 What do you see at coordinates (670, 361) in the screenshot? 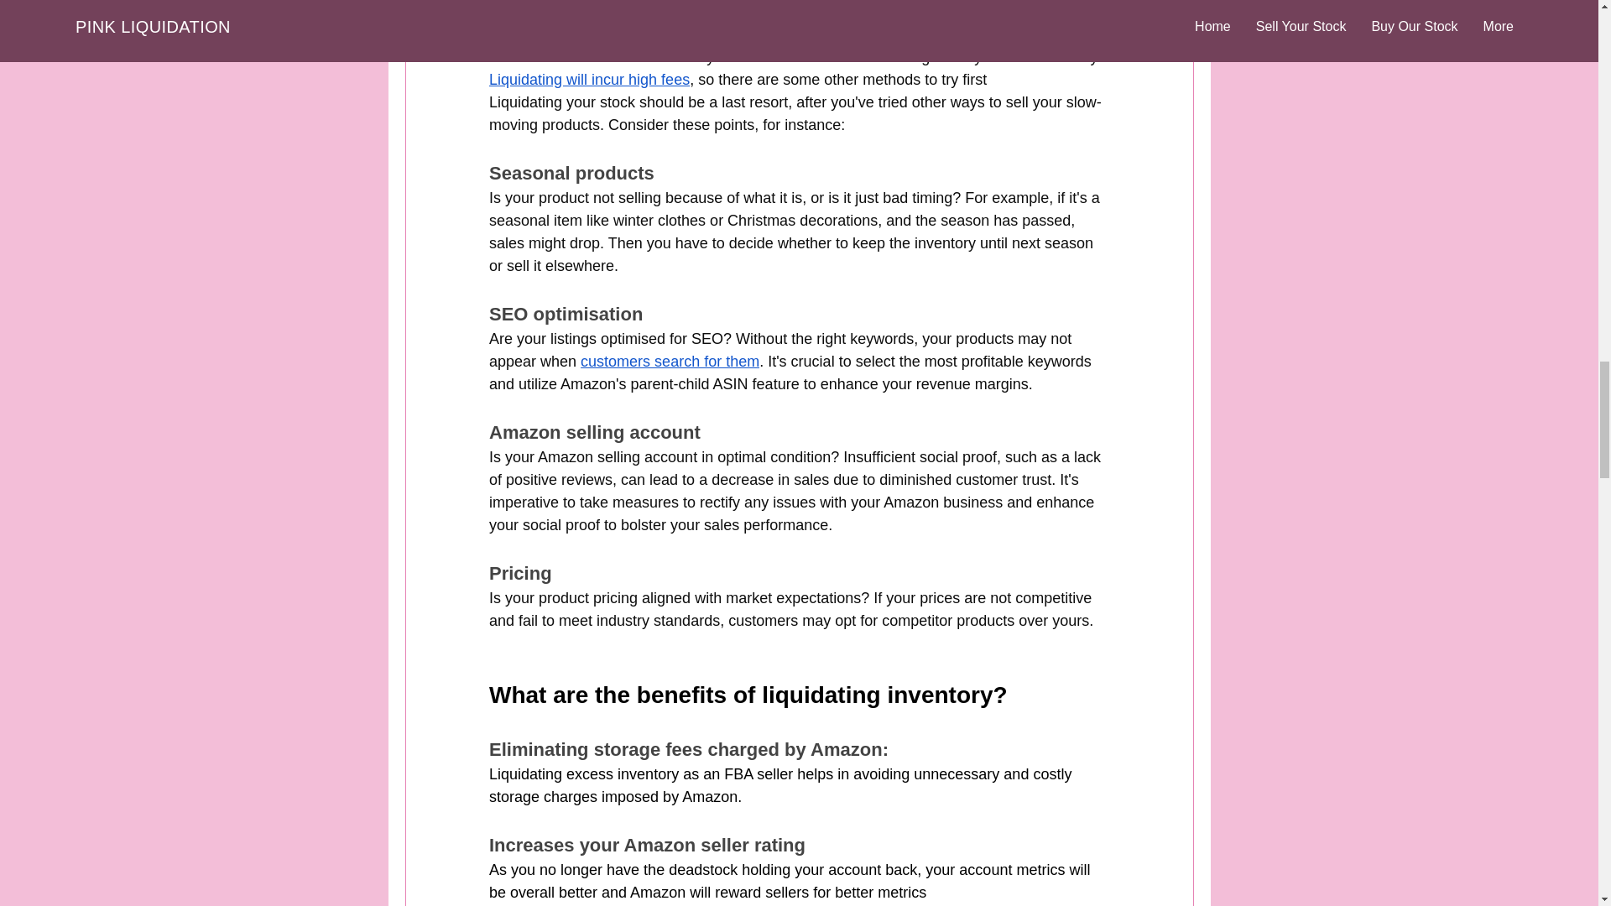
I see `customers search for them` at bounding box center [670, 361].